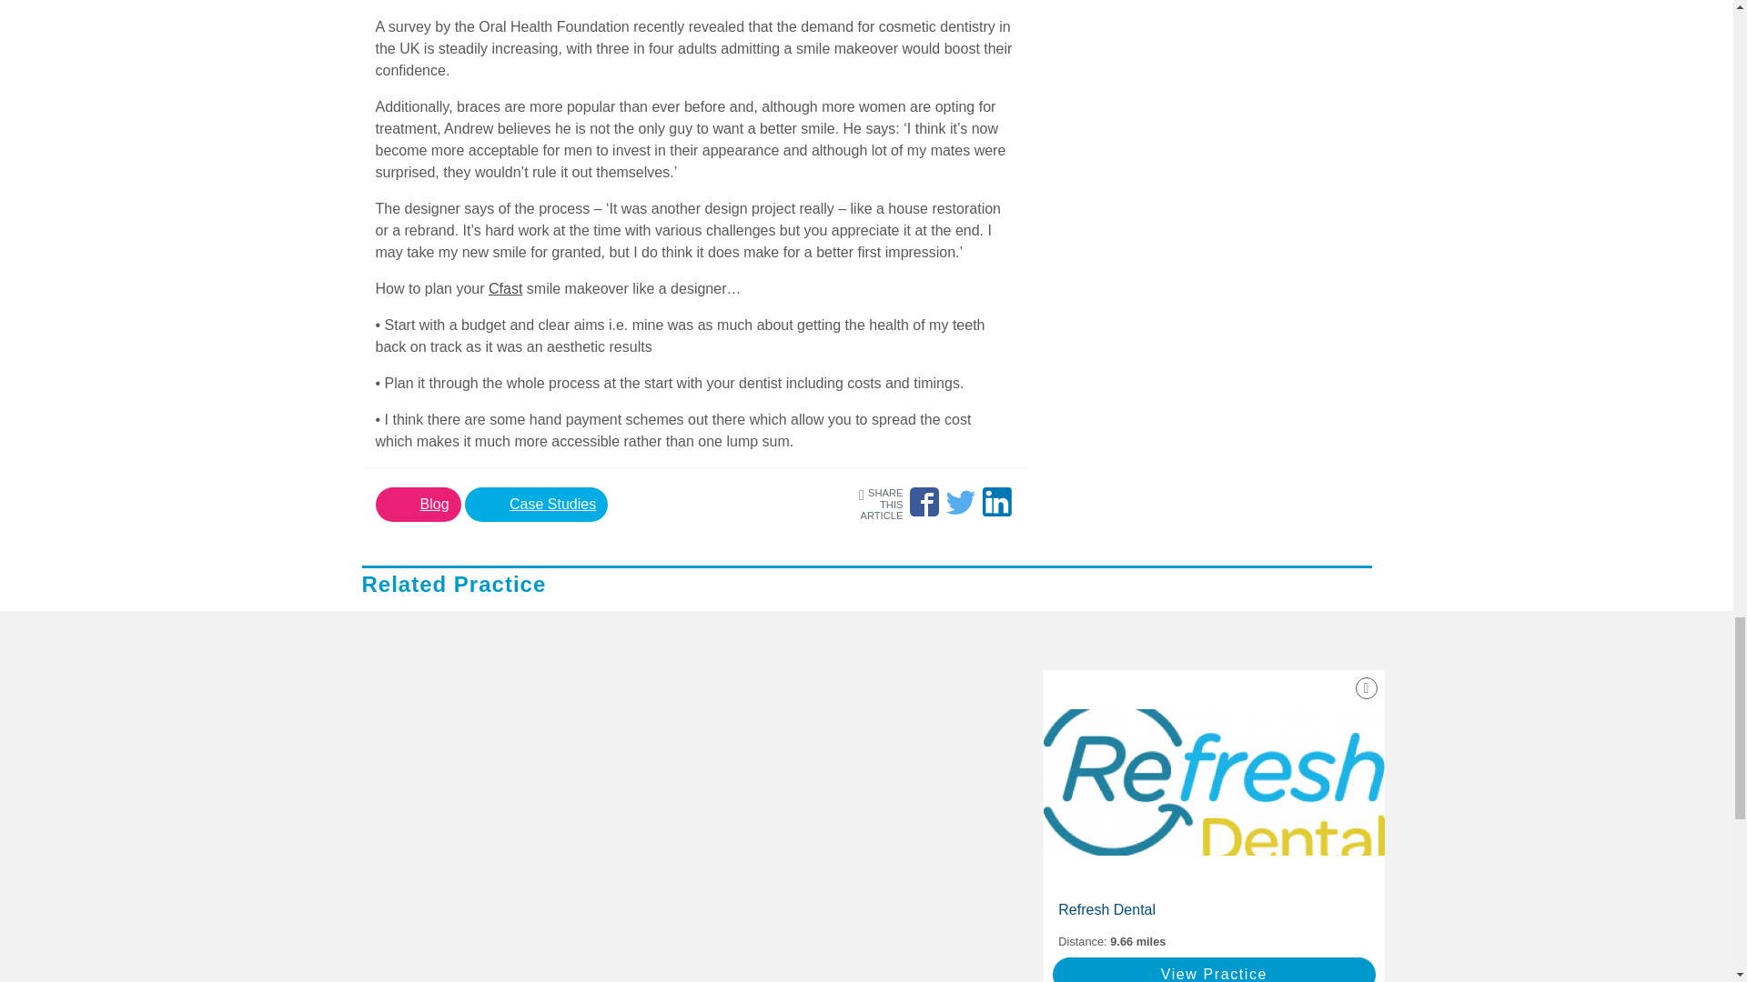 This screenshot has height=982, width=1747. What do you see at coordinates (418, 504) in the screenshot?
I see `Blog` at bounding box center [418, 504].